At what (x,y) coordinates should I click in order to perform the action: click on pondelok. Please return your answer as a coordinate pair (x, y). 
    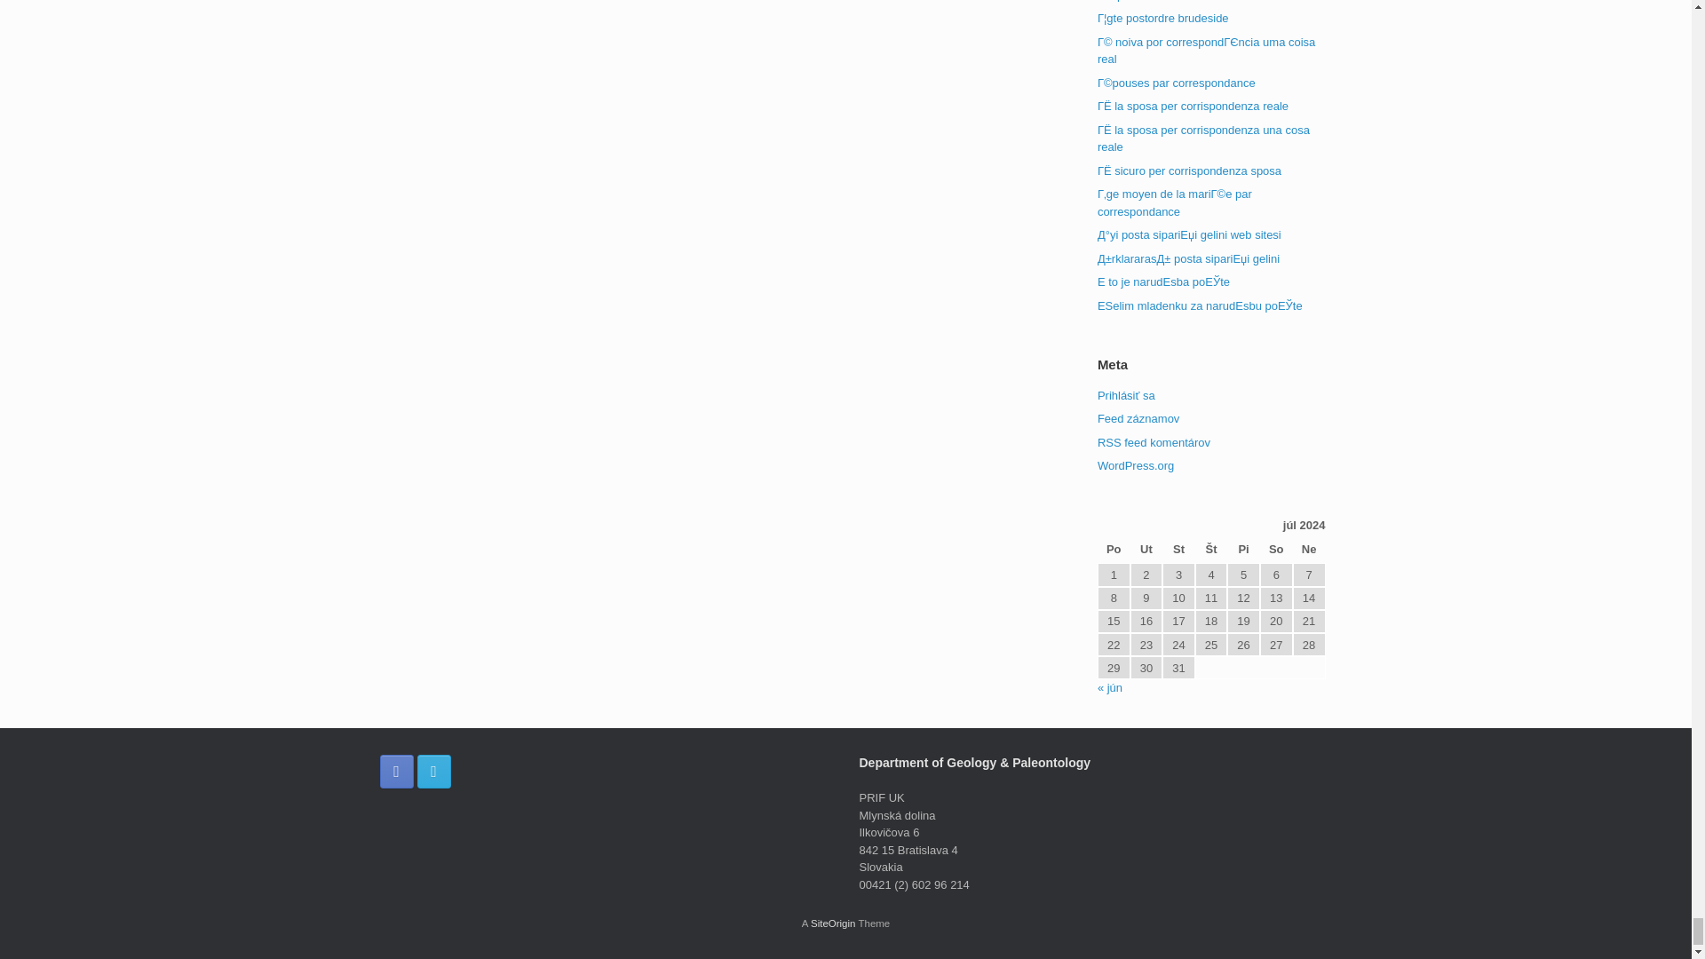
    Looking at the image, I should click on (1114, 551).